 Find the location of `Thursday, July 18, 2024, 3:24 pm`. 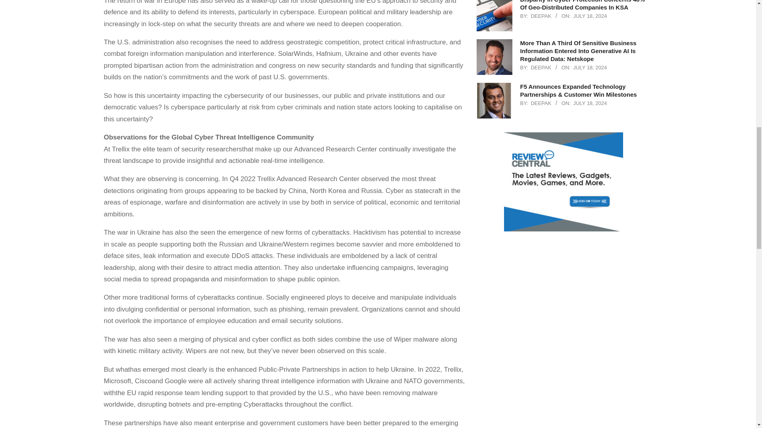

Thursday, July 18, 2024, 3:24 pm is located at coordinates (590, 16).